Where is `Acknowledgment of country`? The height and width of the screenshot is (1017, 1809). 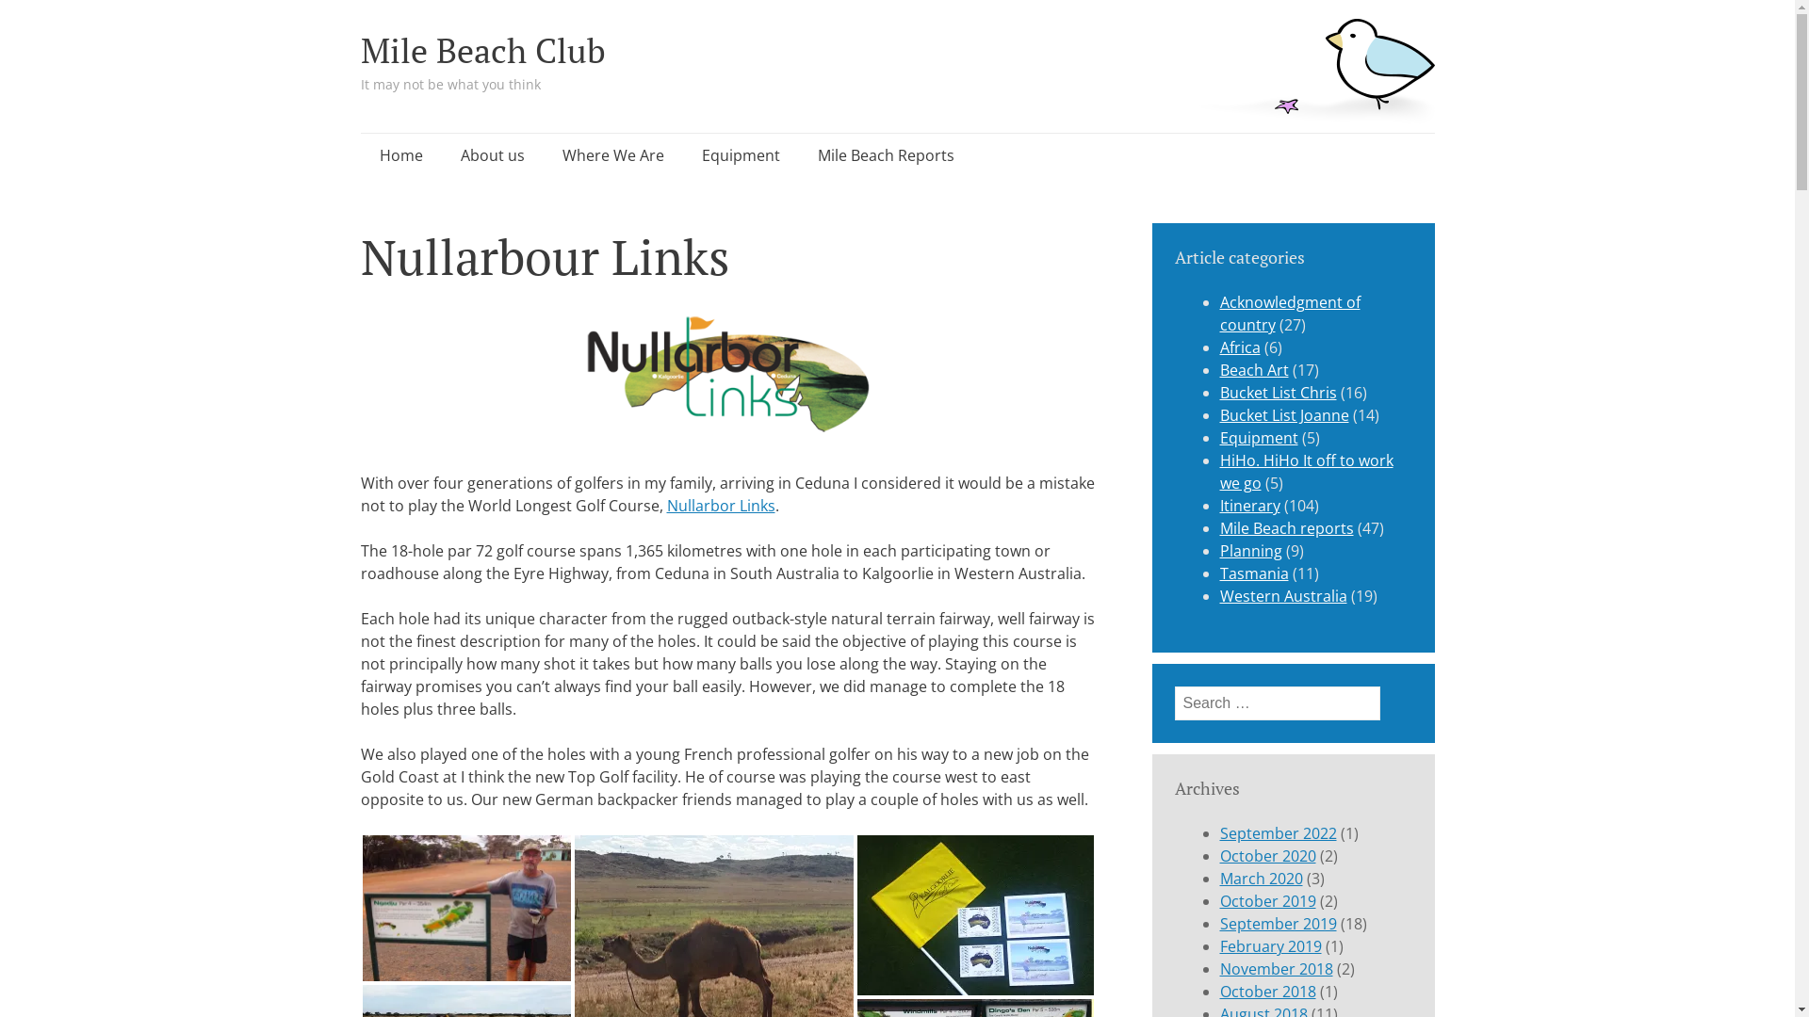
Acknowledgment of country is located at coordinates (1289, 314).